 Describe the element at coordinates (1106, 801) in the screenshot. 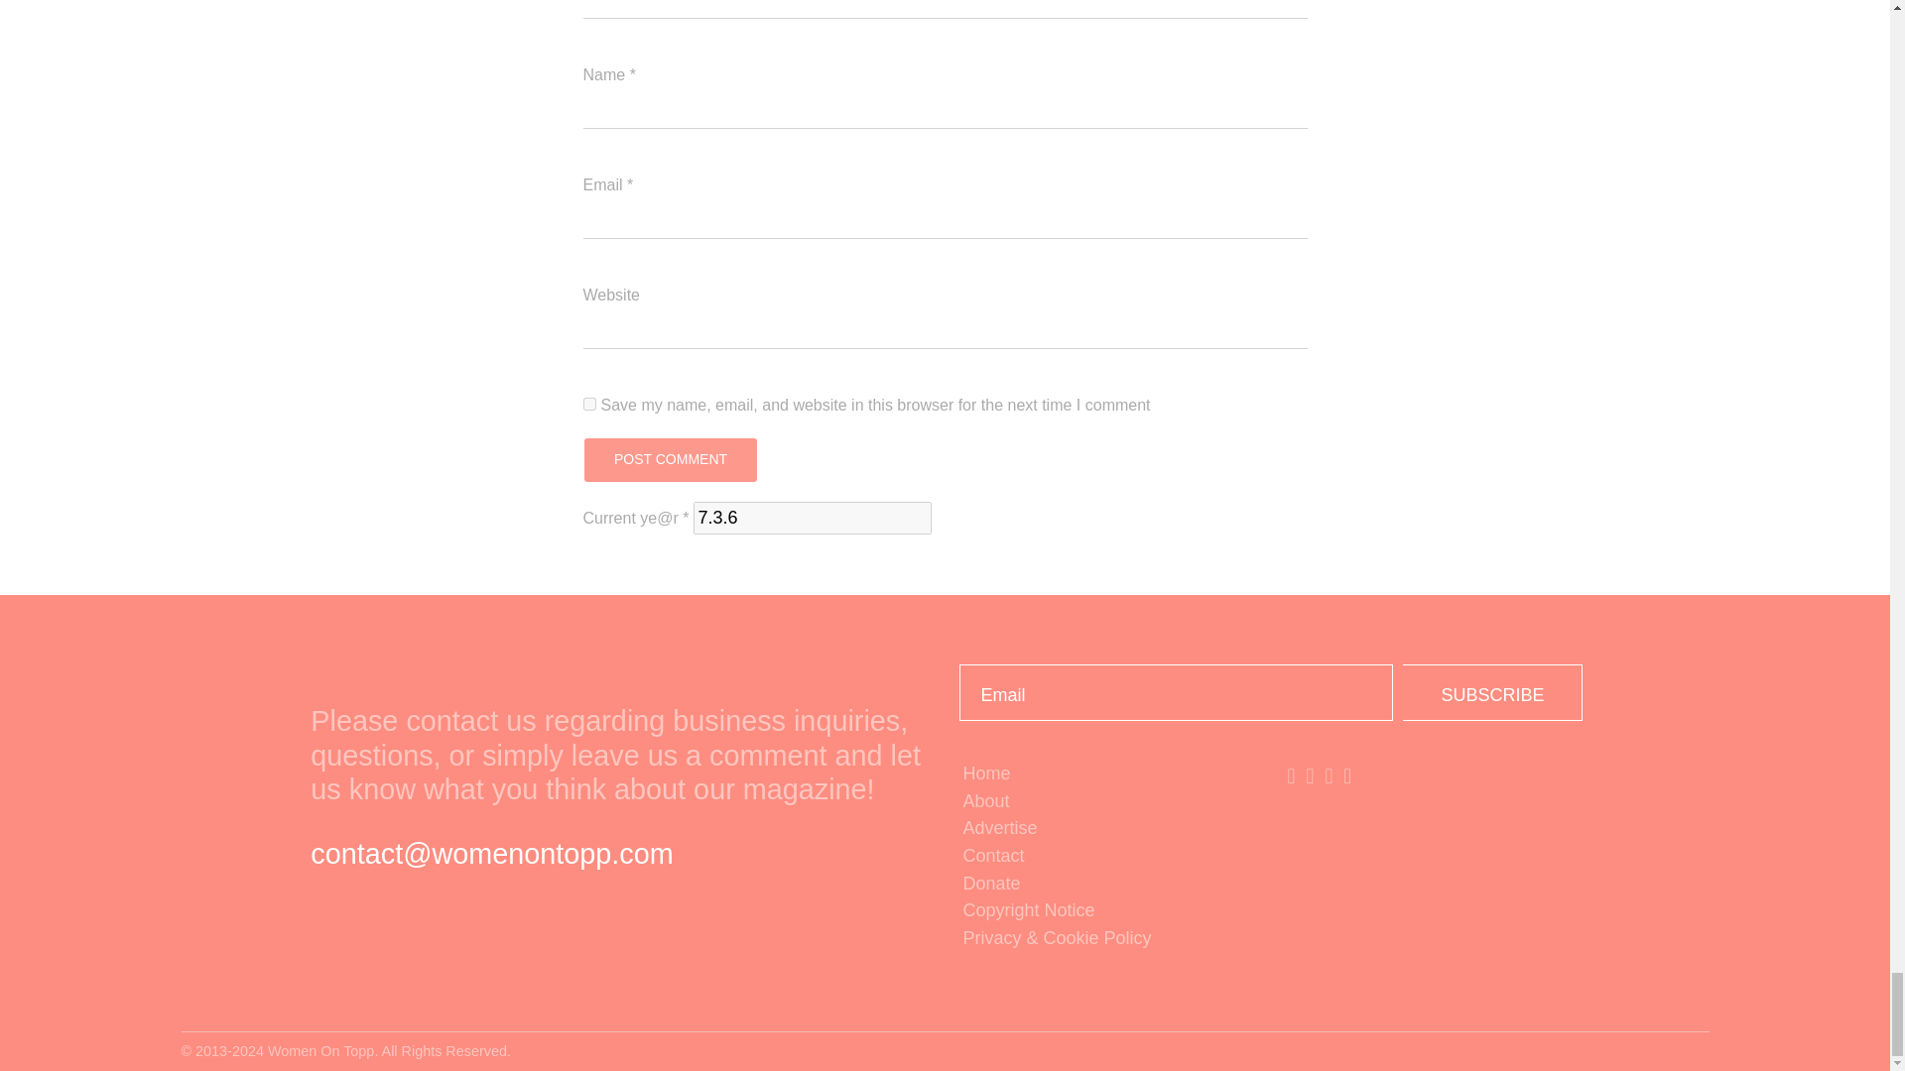

I see `About` at that location.